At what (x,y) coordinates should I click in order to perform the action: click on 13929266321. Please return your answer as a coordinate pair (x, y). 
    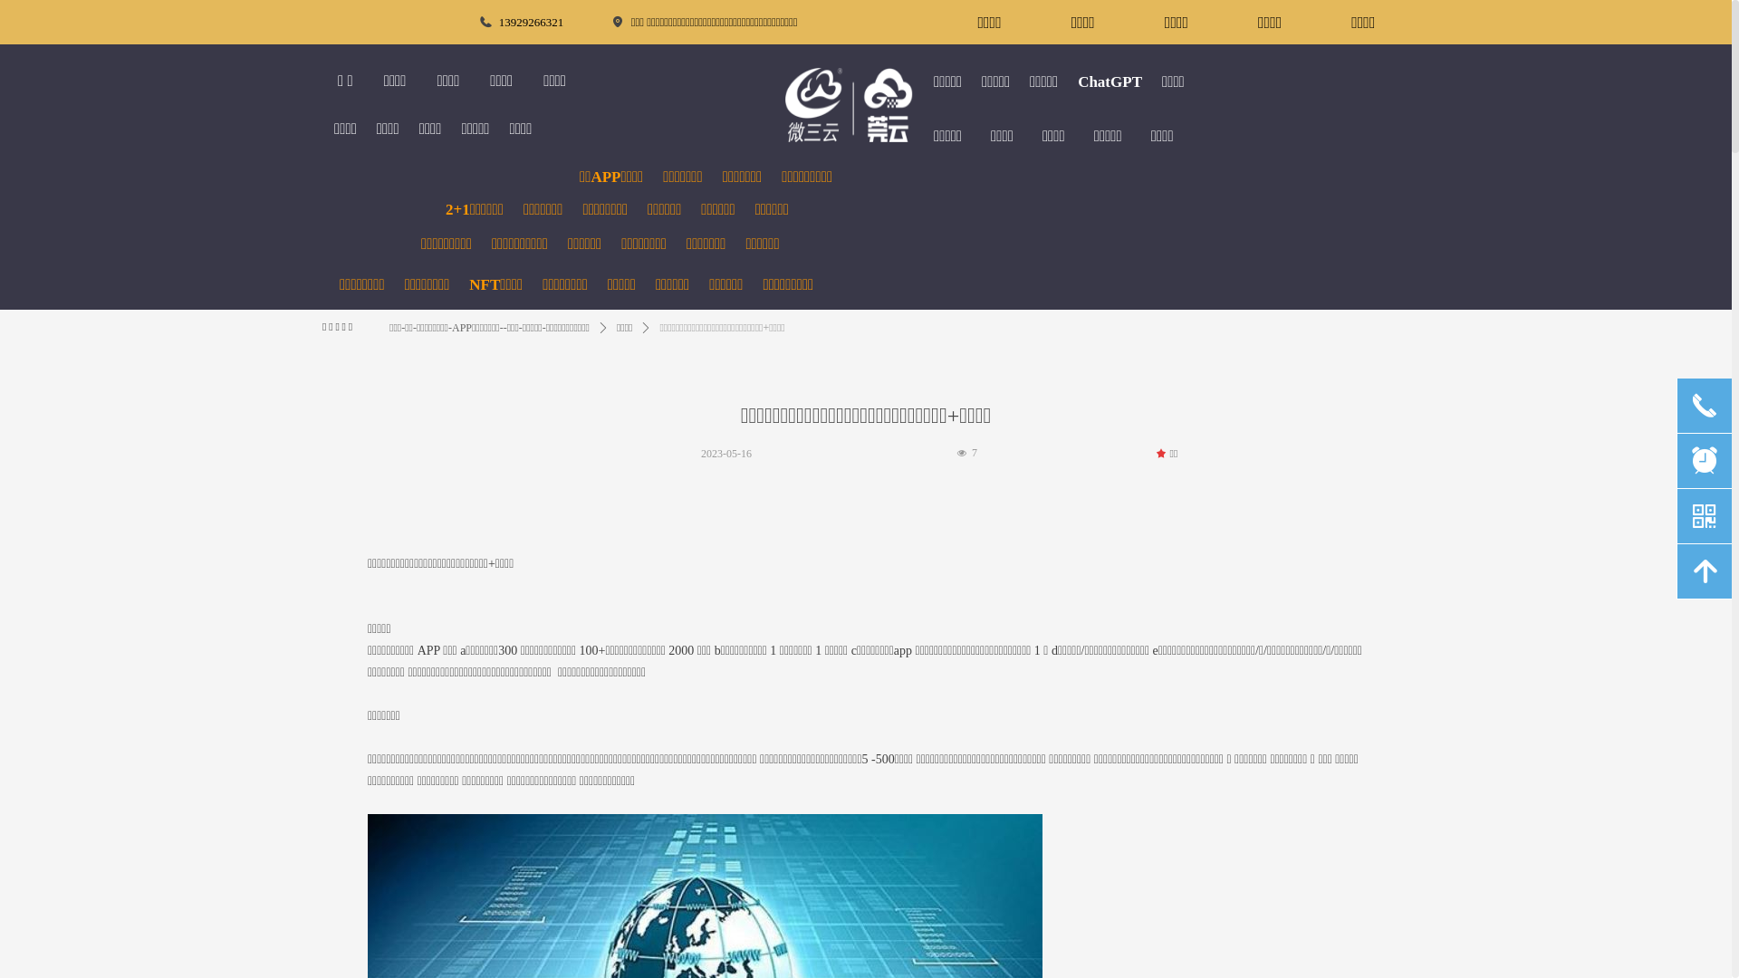
    Looking at the image, I should click on (524, 22).